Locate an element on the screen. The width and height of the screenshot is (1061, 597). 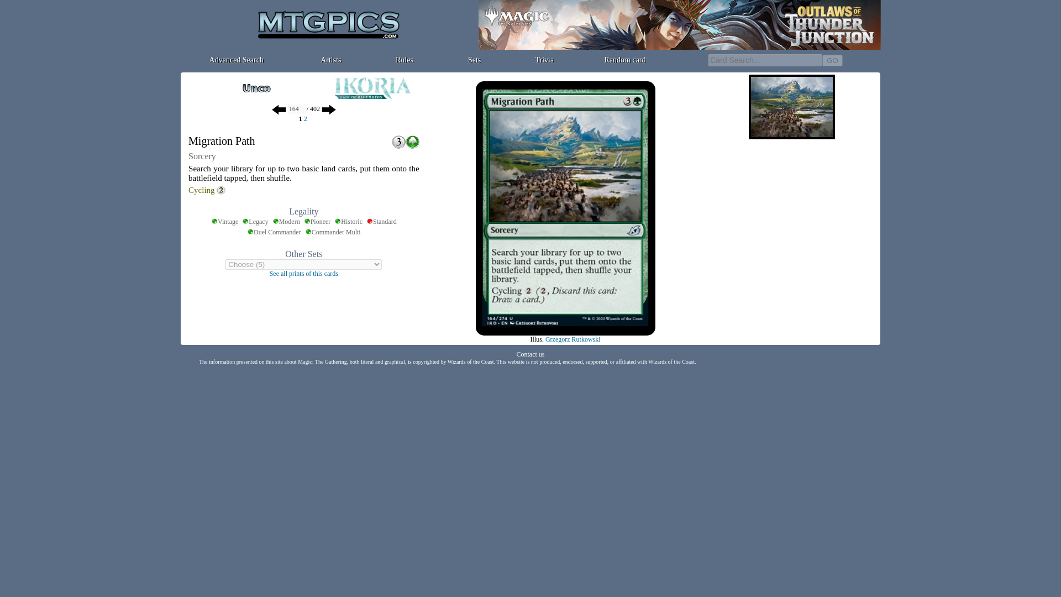
Rules is located at coordinates (405, 60).